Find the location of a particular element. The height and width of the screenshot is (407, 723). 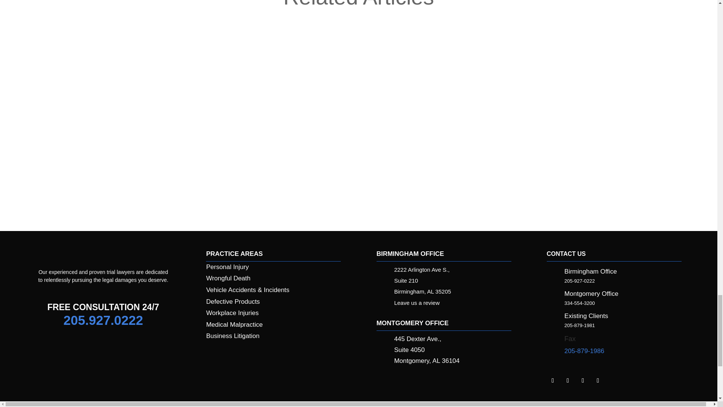

Follow on Youtube is located at coordinates (598, 381).